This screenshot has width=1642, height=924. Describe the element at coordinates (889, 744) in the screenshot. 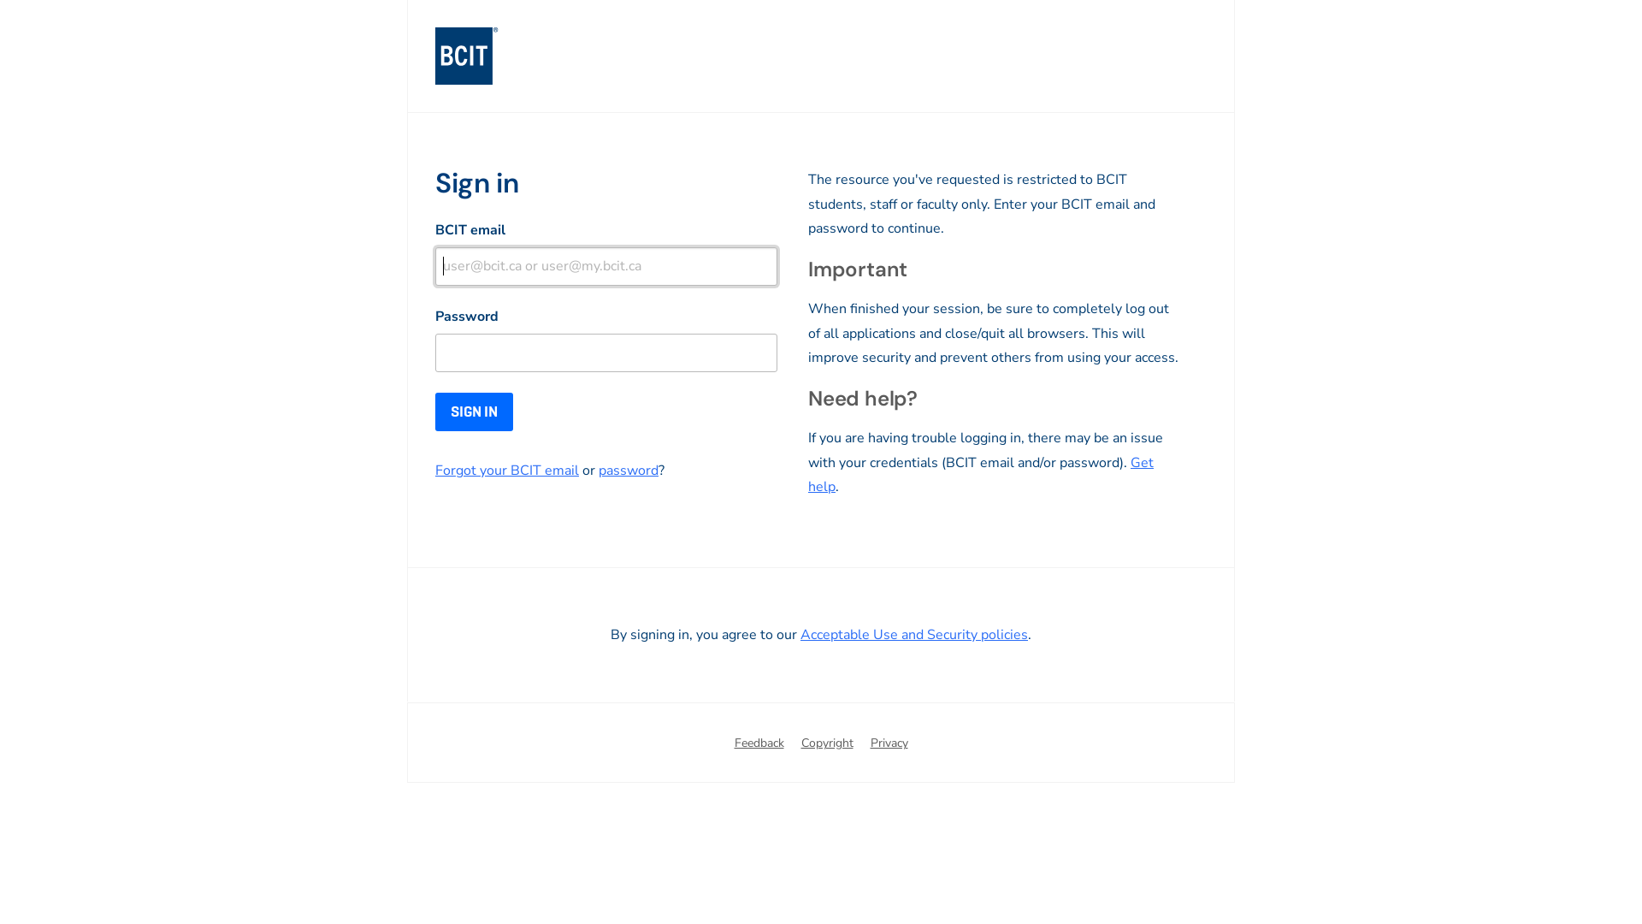

I see `Privacy` at that location.